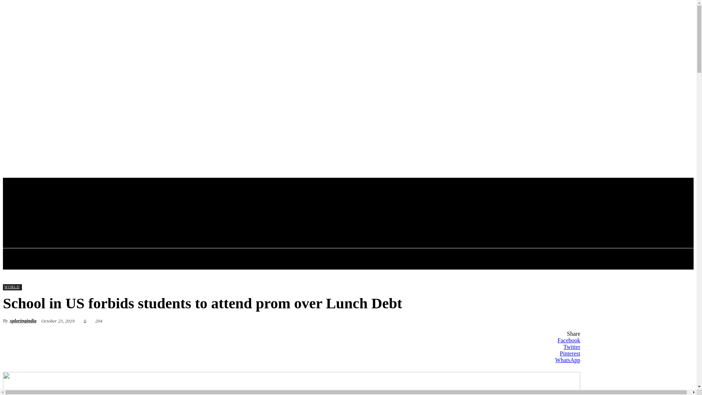  What do you see at coordinates (298, 259) in the screenshot?
I see `WORLD` at bounding box center [298, 259].